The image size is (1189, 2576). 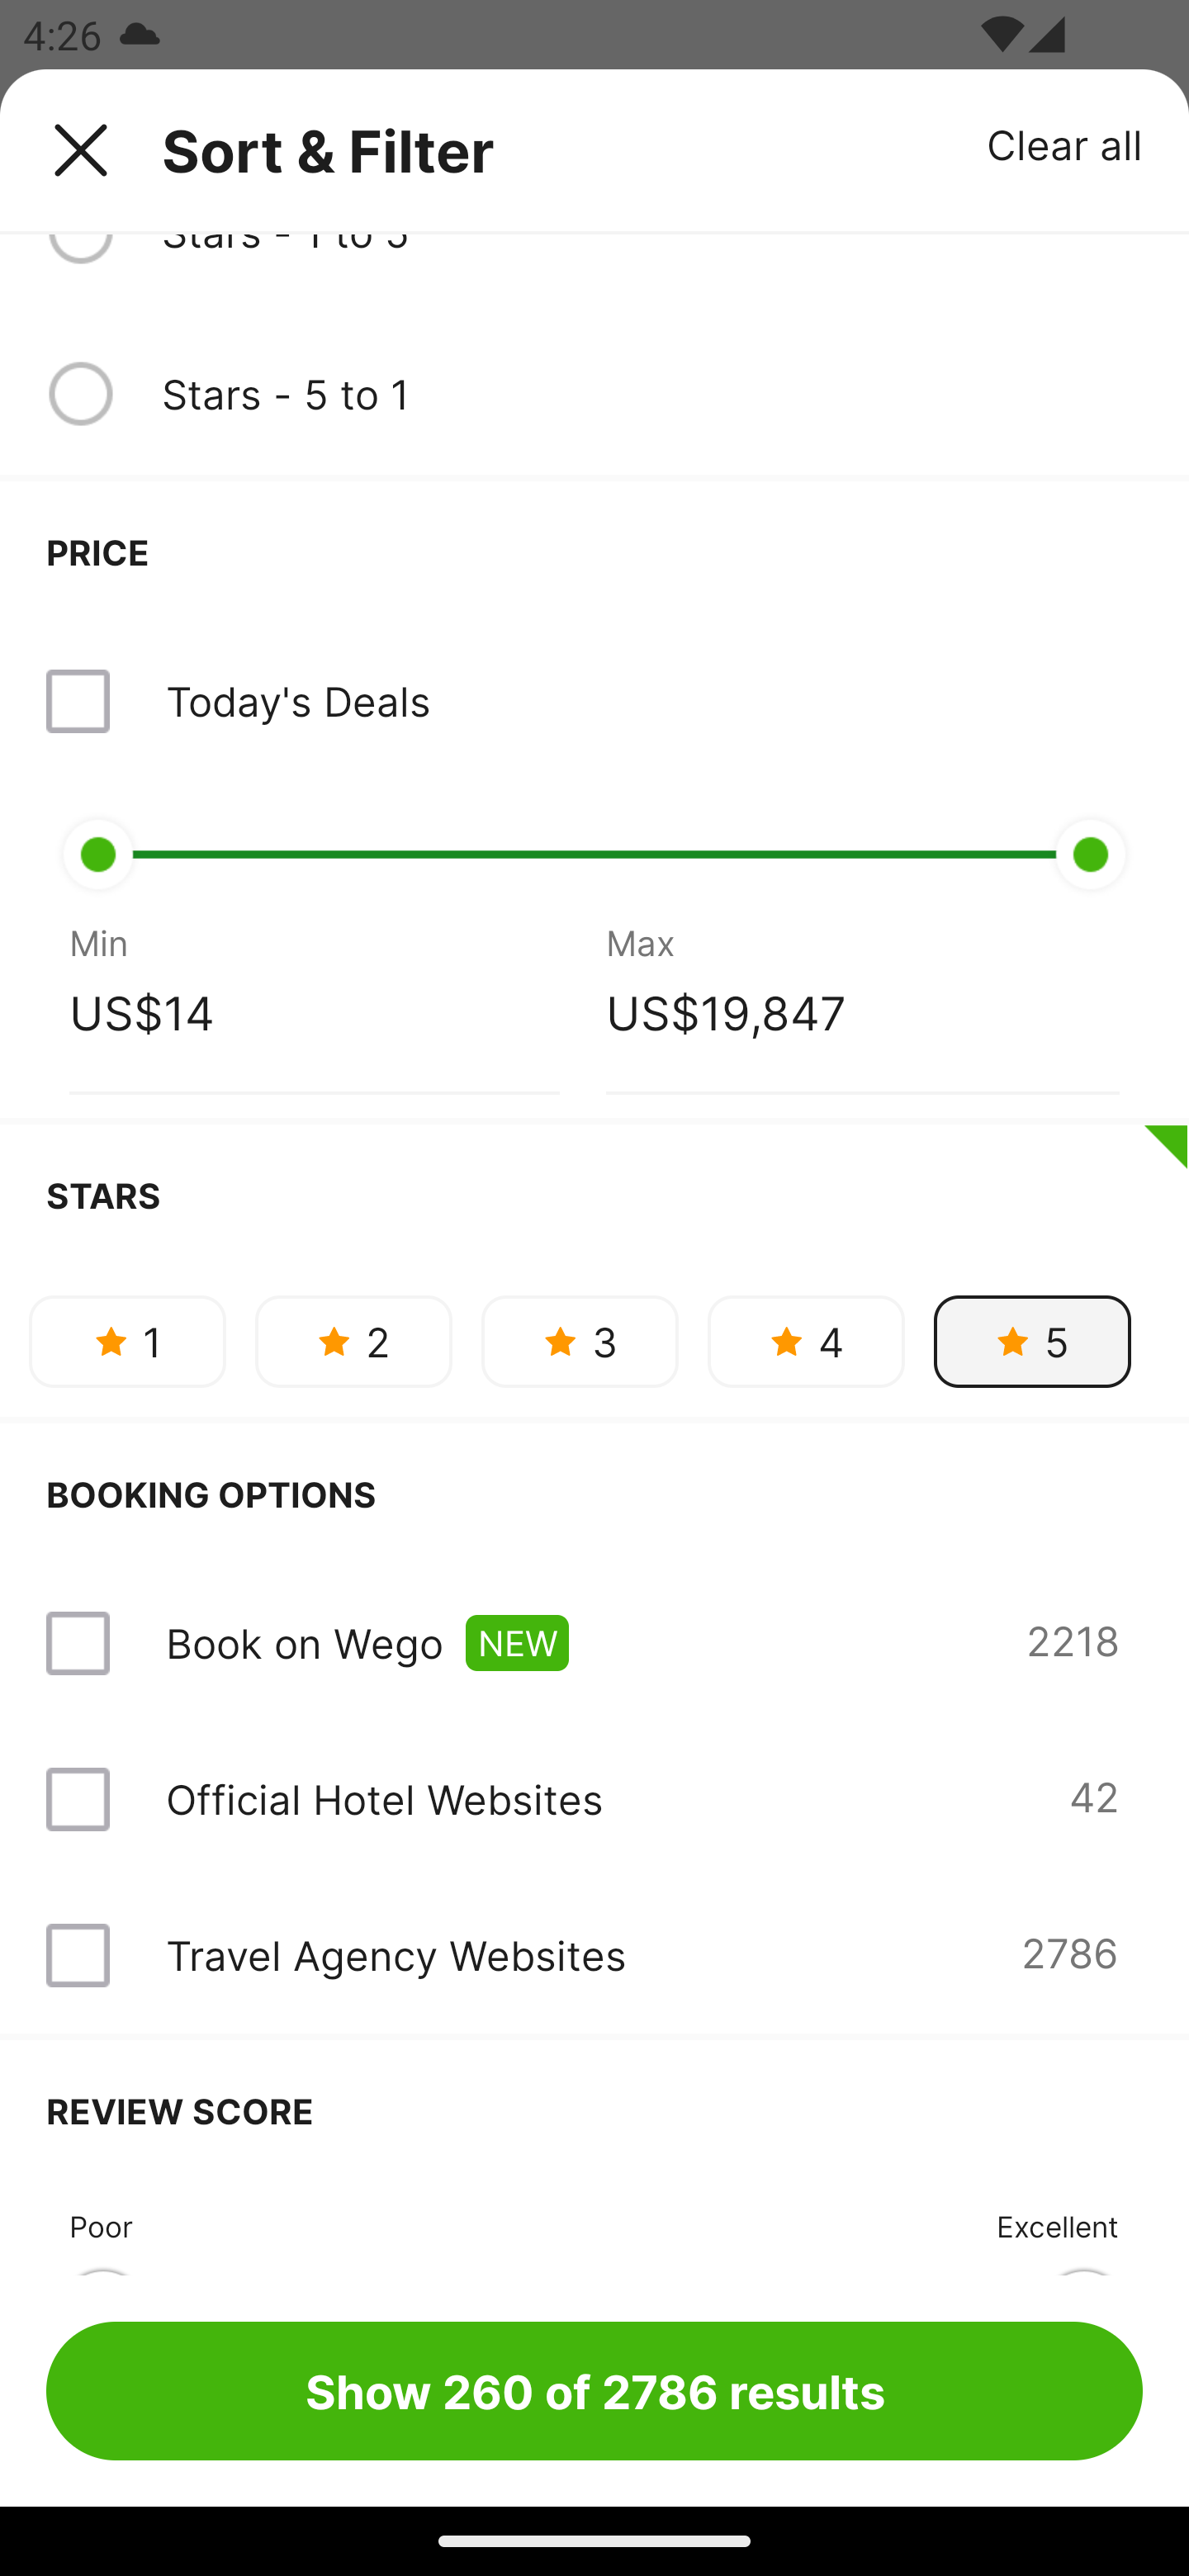 I want to click on Today's Deals, so click(x=594, y=702).